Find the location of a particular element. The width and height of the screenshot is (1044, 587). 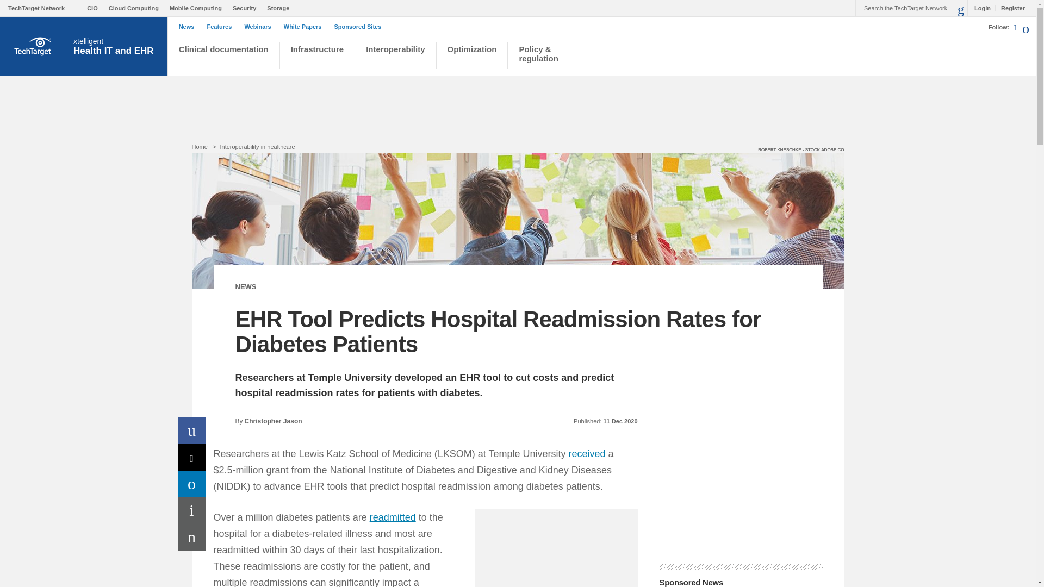

News is located at coordinates (189, 27).